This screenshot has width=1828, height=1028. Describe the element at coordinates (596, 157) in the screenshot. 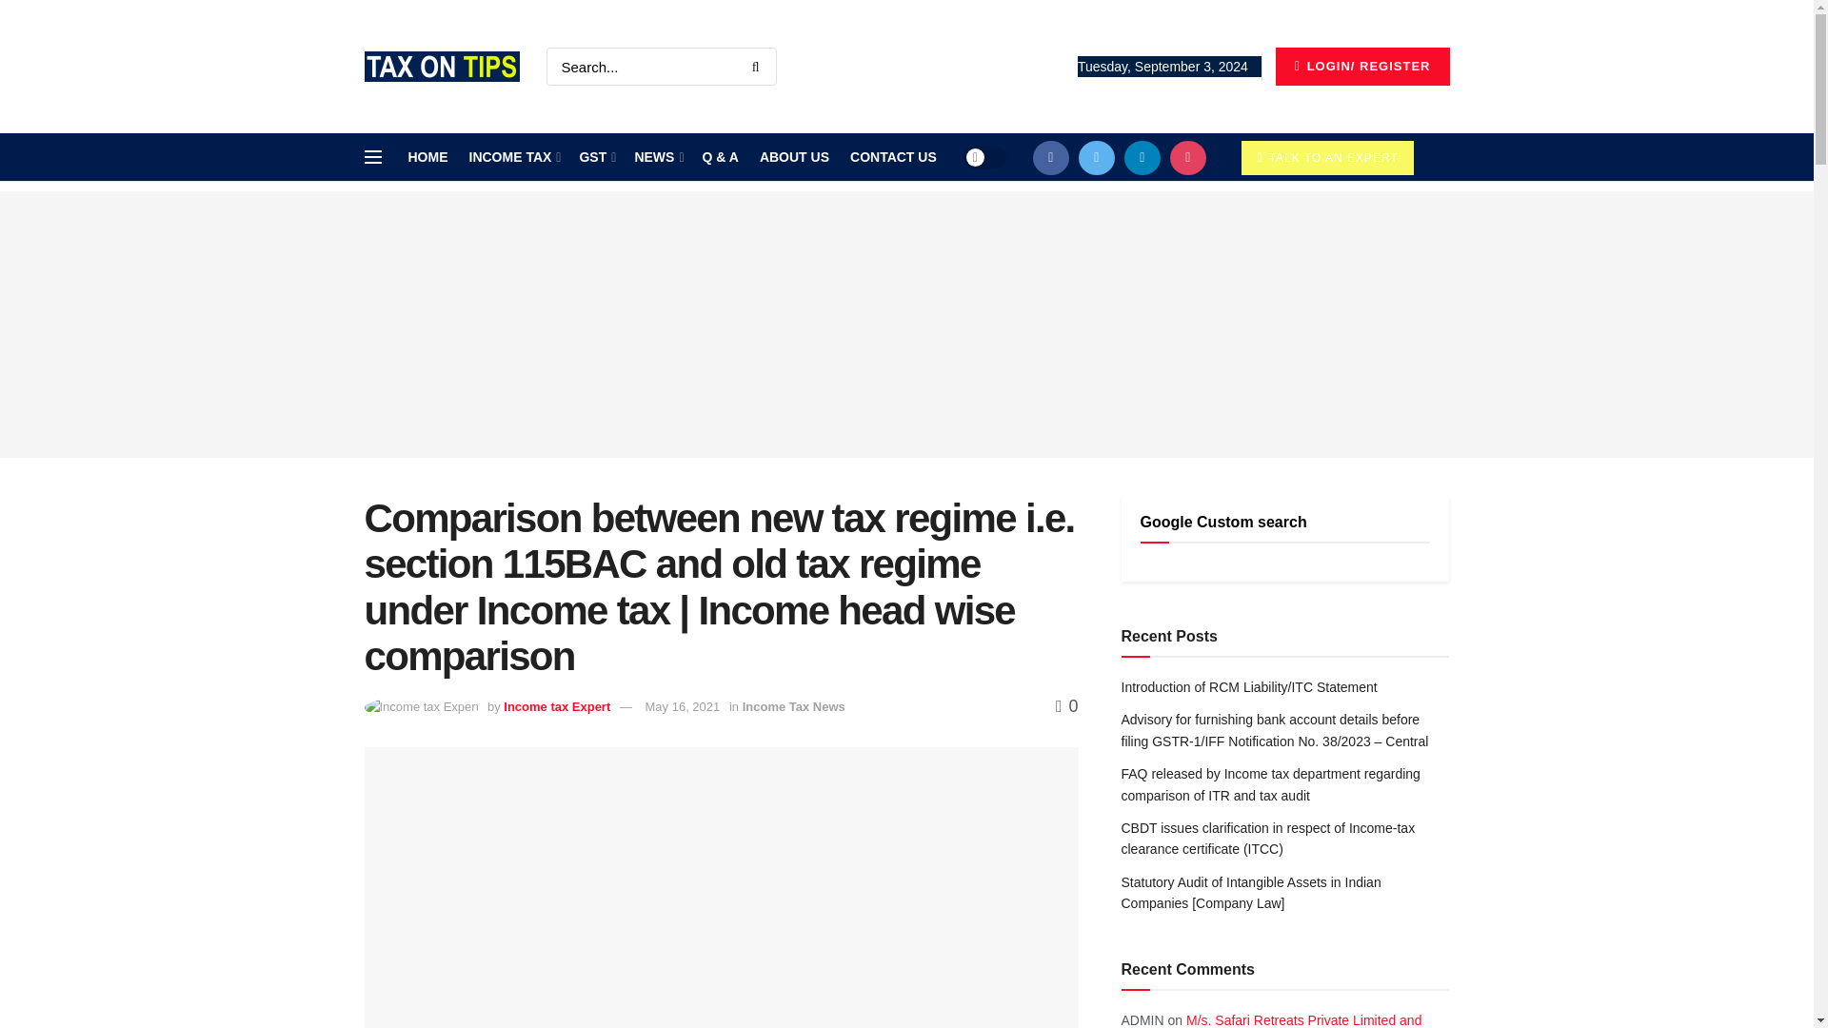

I see `GST` at that location.